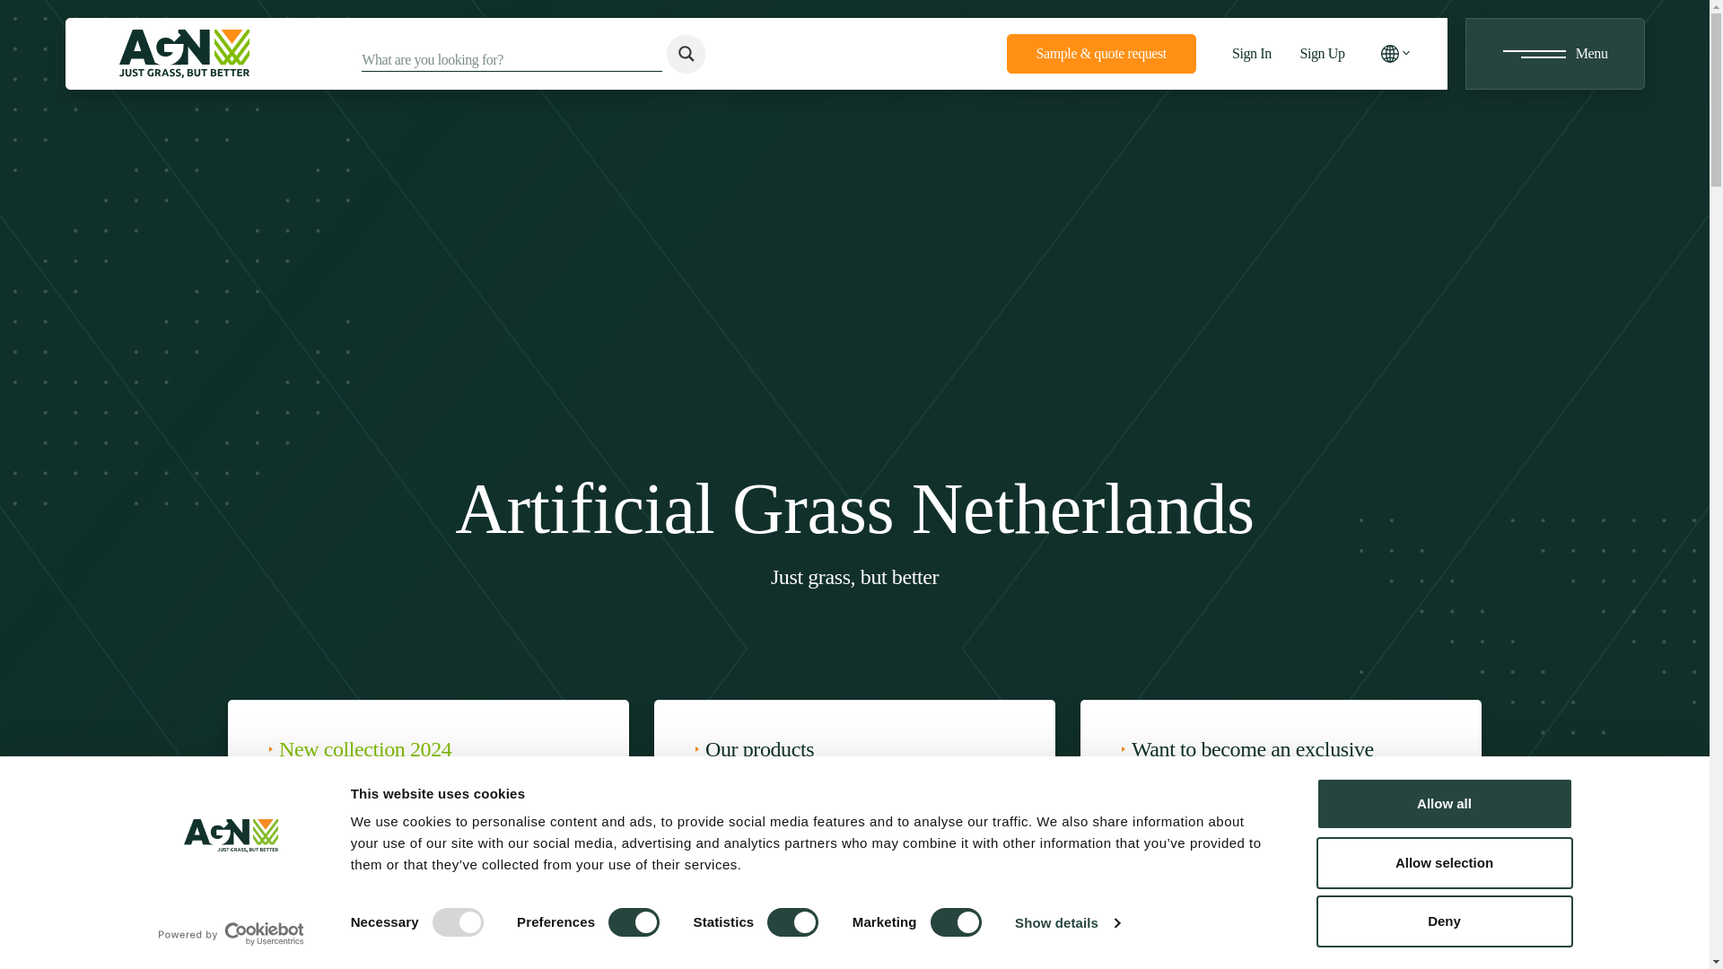 The height and width of the screenshot is (969, 1723). Describe the element at coordinates (564, 884) in the screenshot. I see `News` at that location.